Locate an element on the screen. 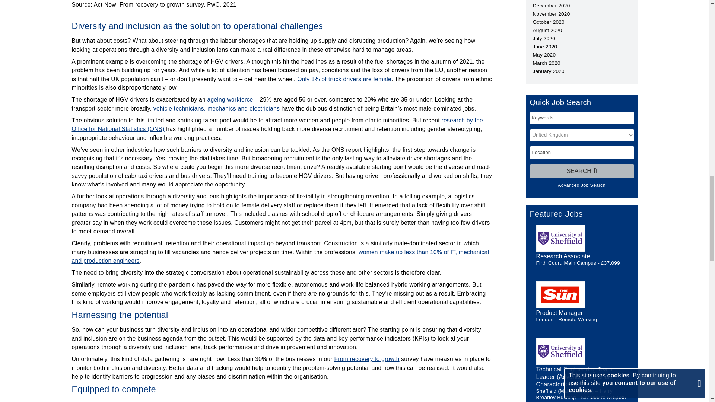 This screenshot has width=715, height=402. ageing workforce is located at coordinates (230, 100).